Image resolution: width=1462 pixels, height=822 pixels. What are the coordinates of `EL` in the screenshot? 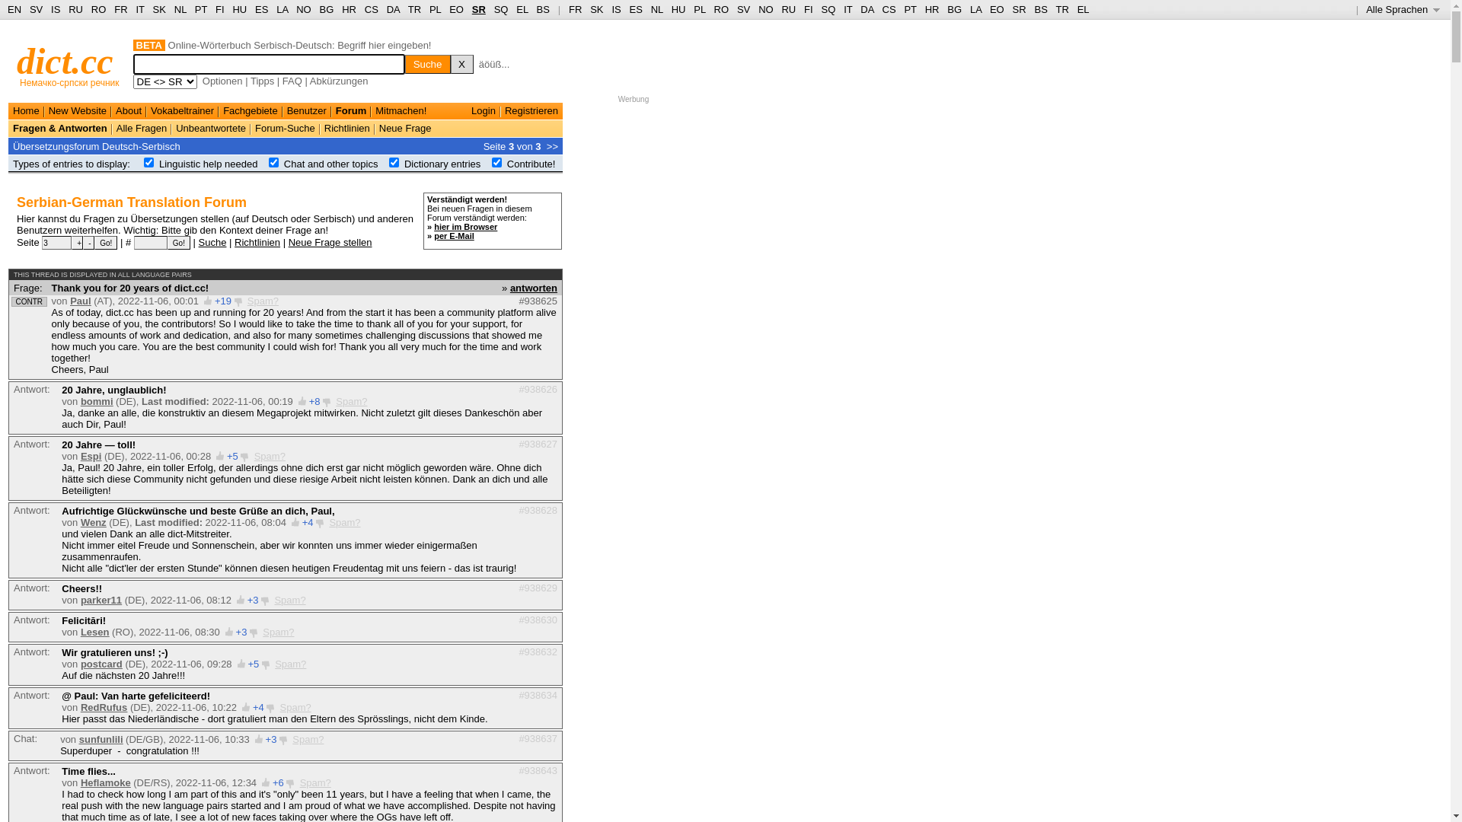 It's located at (522, 9).